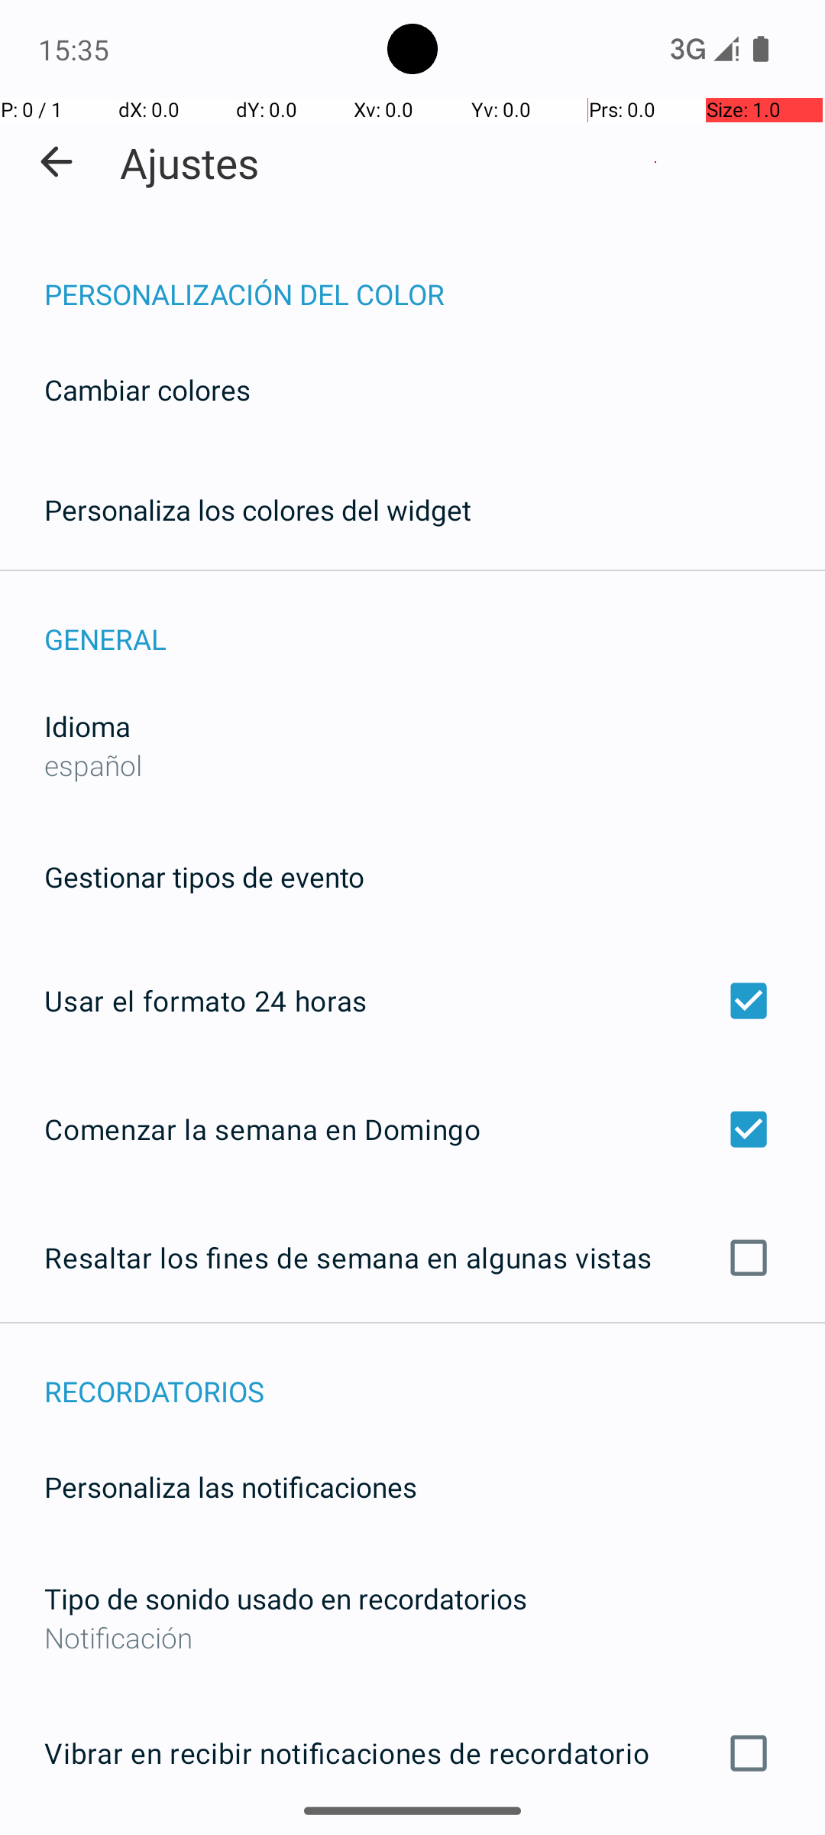  What do you see at coordinates (412, 1001) in the screenshot?
I see `Usar el formato 24 horas` at bounding box center [412, 1001].